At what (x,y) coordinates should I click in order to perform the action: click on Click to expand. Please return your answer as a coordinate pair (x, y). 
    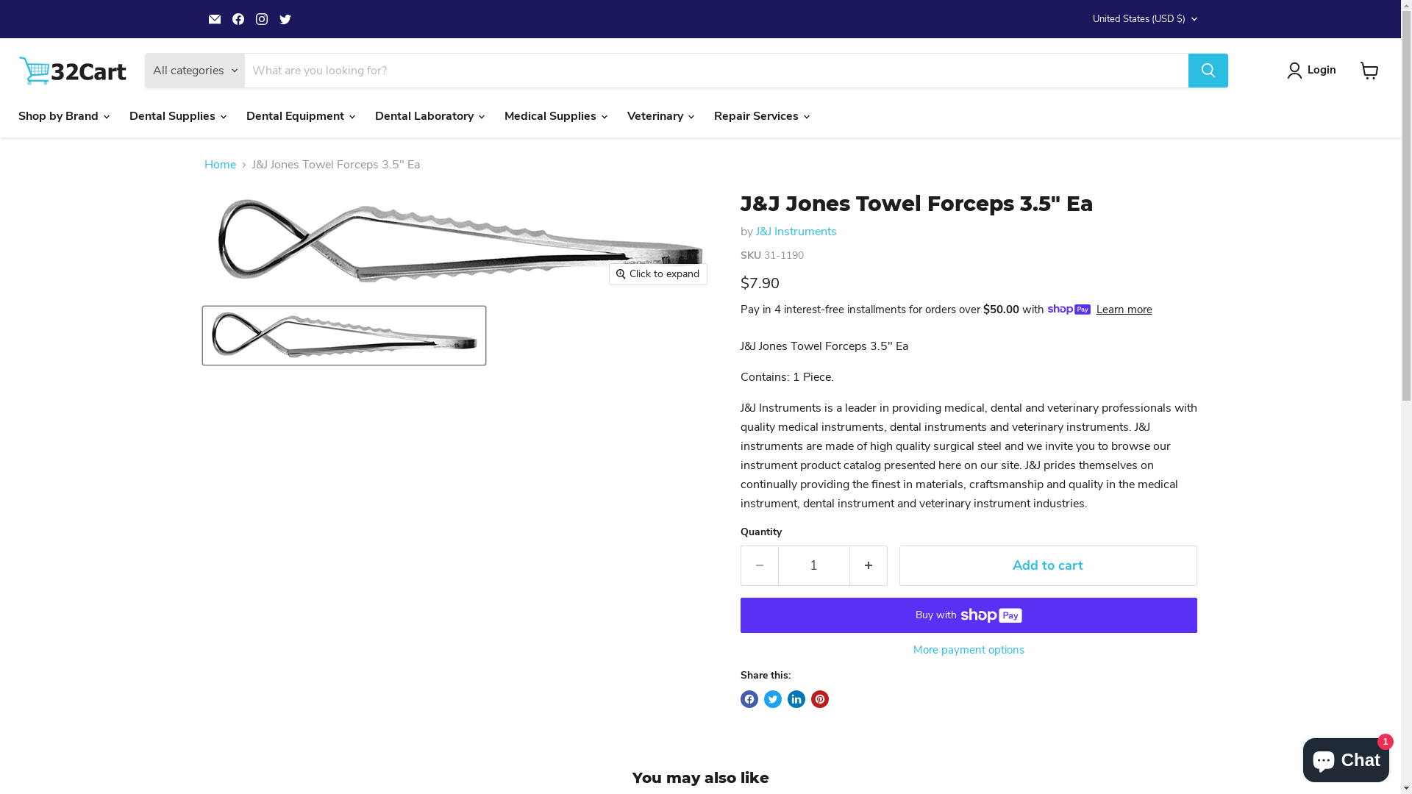
    Looking at the image, I should click on (658, 274).